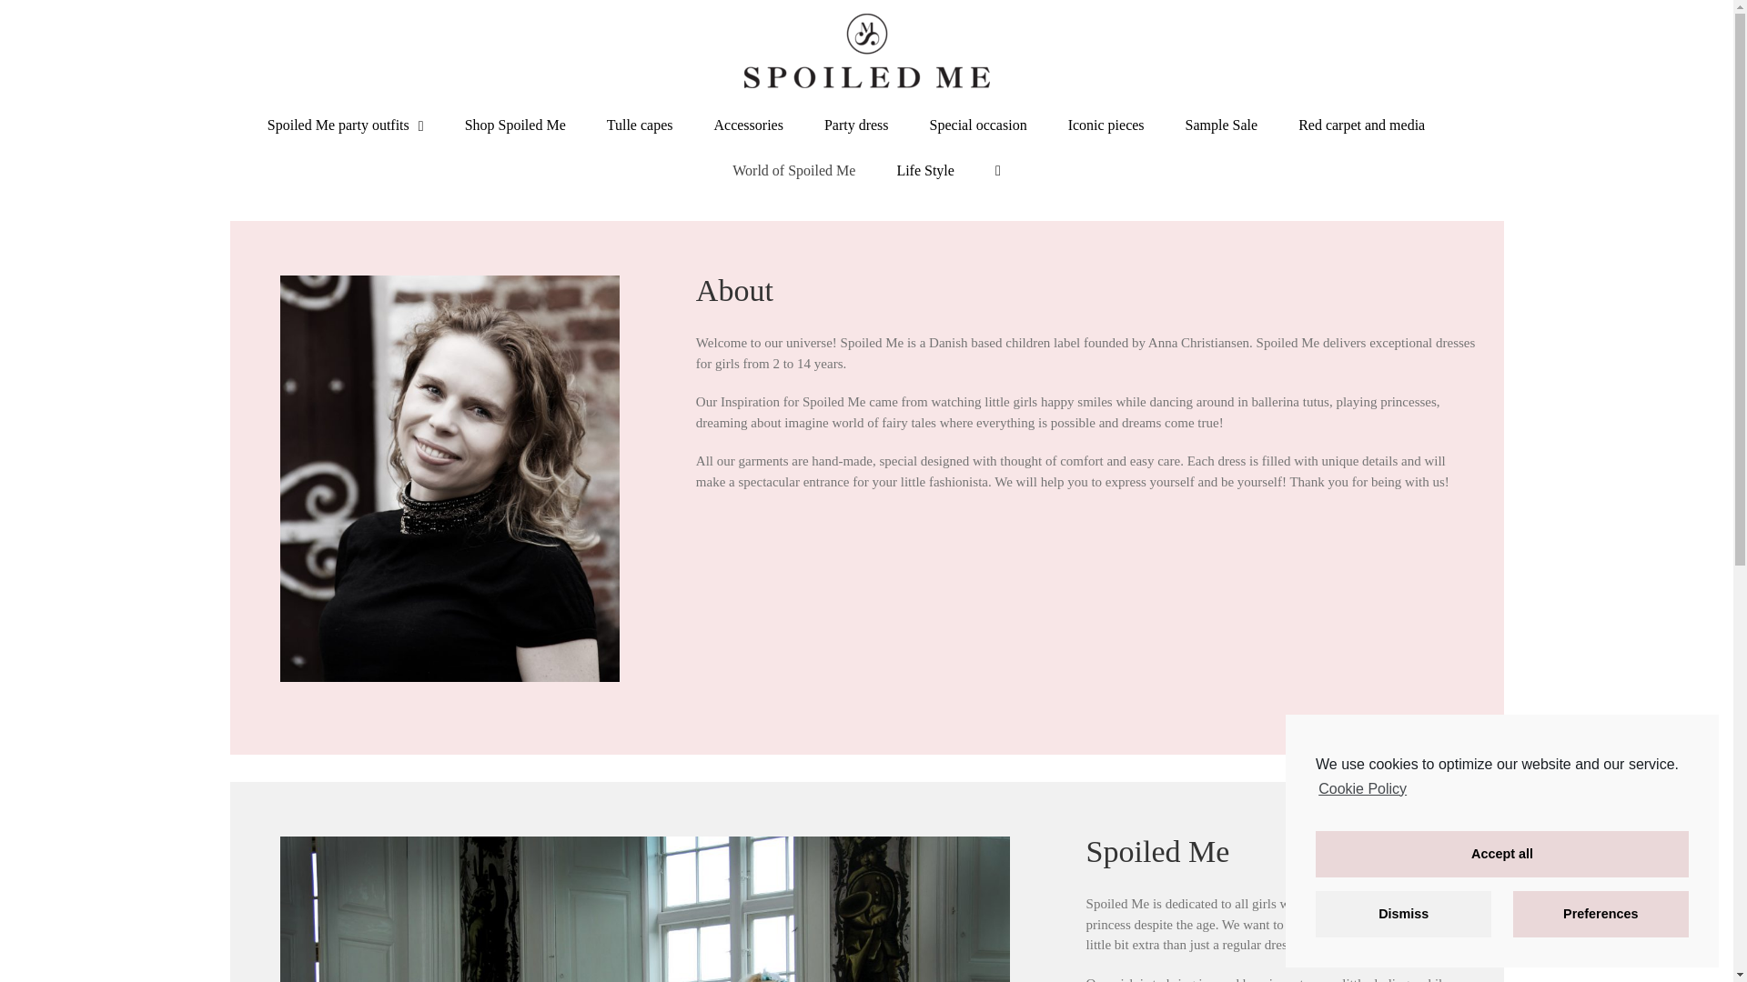  I want to click on World of Spoiled Me, so click(793, 171).